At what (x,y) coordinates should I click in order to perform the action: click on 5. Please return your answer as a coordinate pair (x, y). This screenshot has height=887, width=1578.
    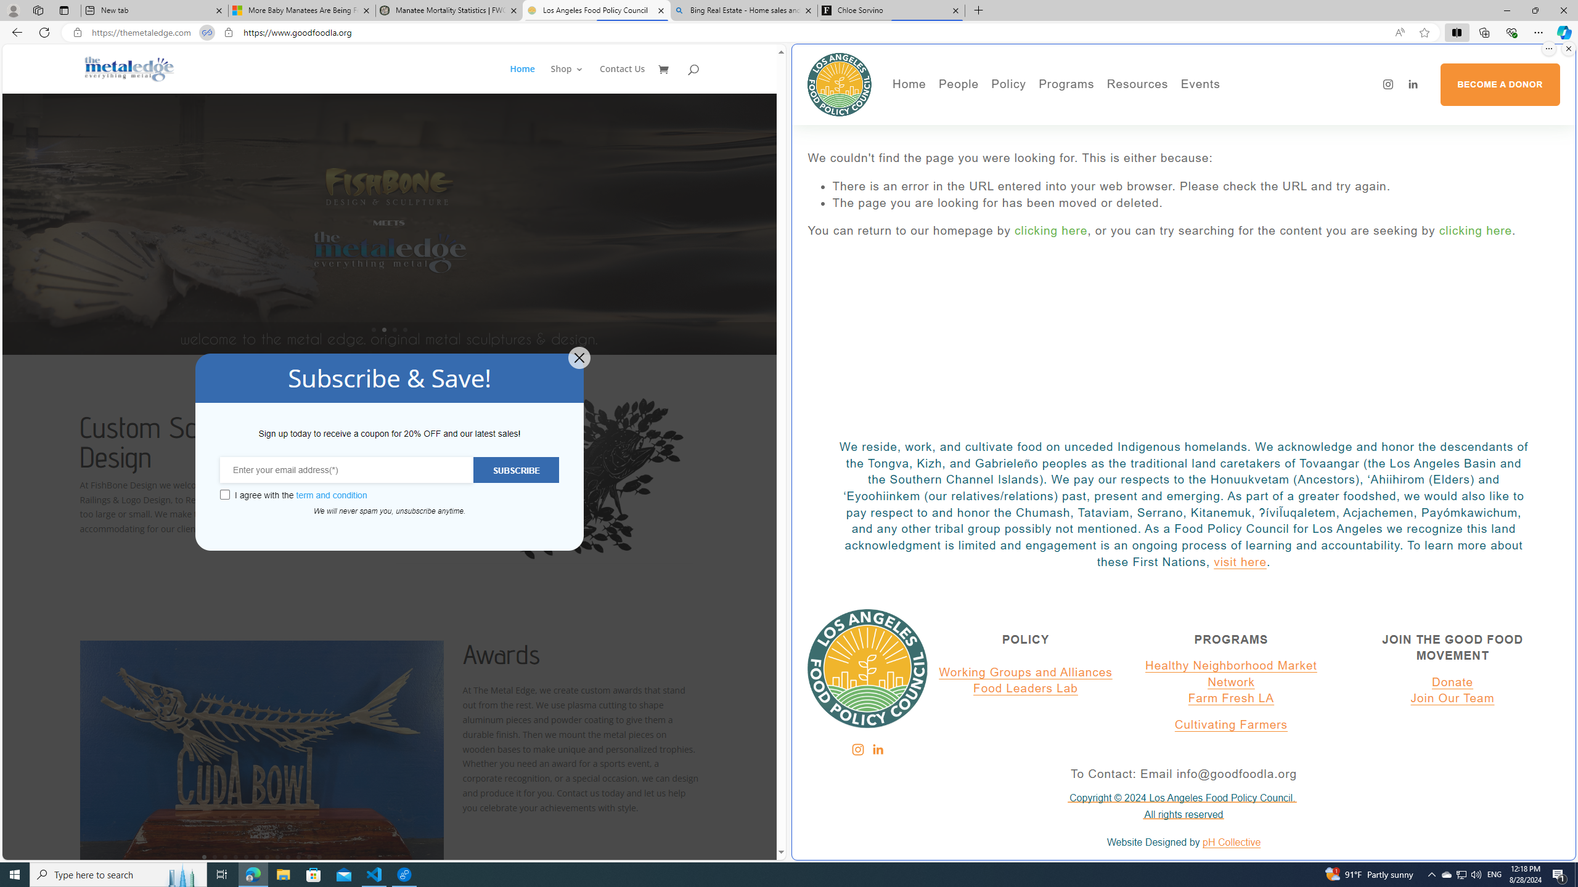
    Looking at the image, I should click on (245, 856).